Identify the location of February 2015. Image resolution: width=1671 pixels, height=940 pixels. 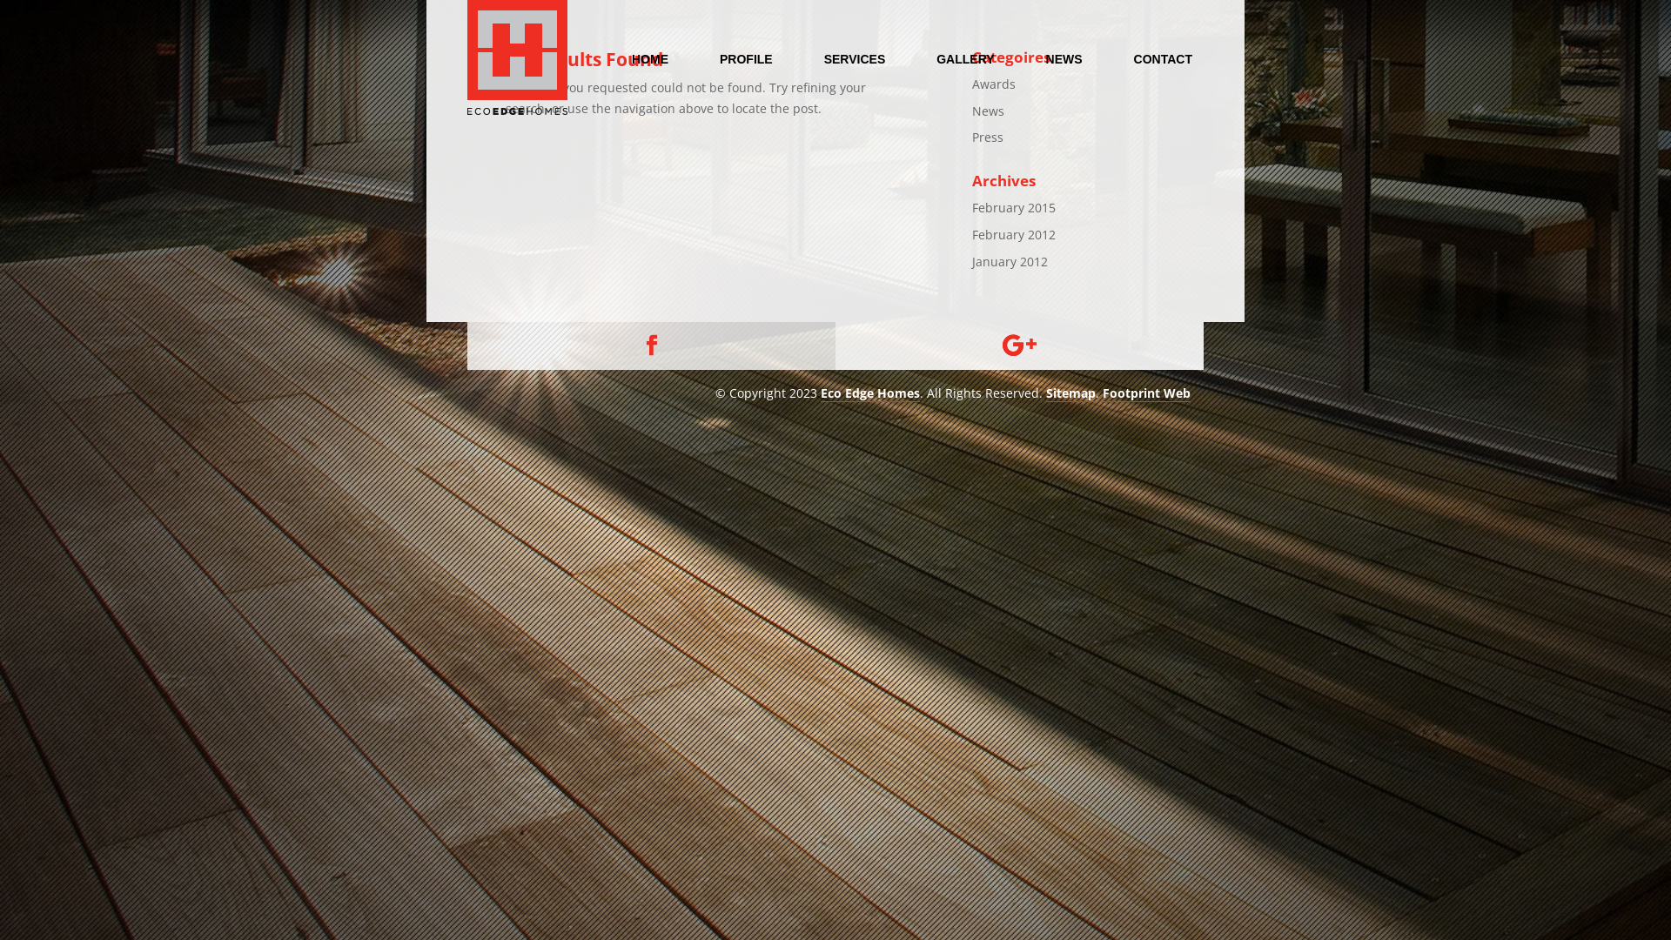
(1014, 207).